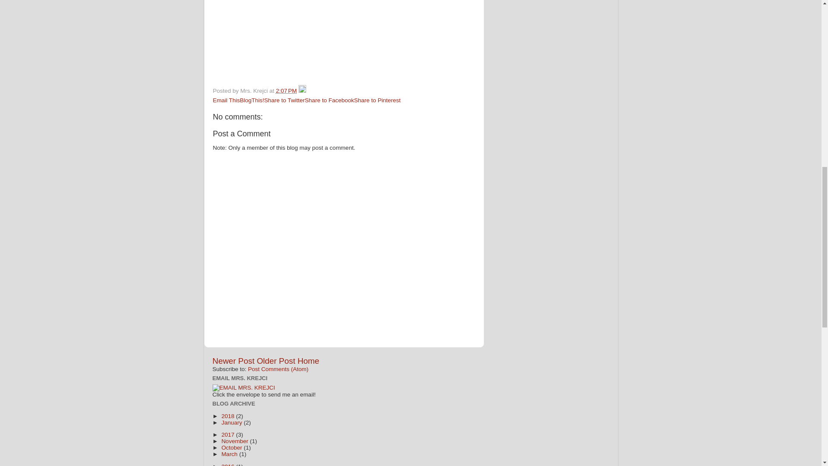 Image resolution: width=828 pixels, height=466 pixels. What do you see at coordinates (276, 361) in the screenshot?
I see `Older Post` at bounding box center [276, 361].